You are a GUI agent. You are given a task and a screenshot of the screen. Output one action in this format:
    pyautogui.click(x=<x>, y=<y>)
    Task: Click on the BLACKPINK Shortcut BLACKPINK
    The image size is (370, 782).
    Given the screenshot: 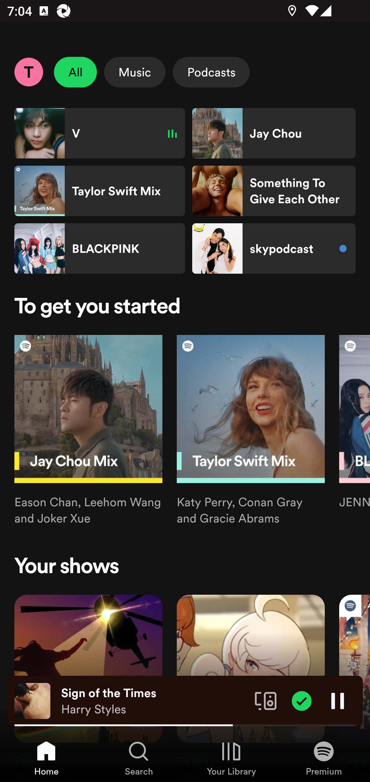 What is the action you would take?
    pyautogui.click(x=100, y=248)
    